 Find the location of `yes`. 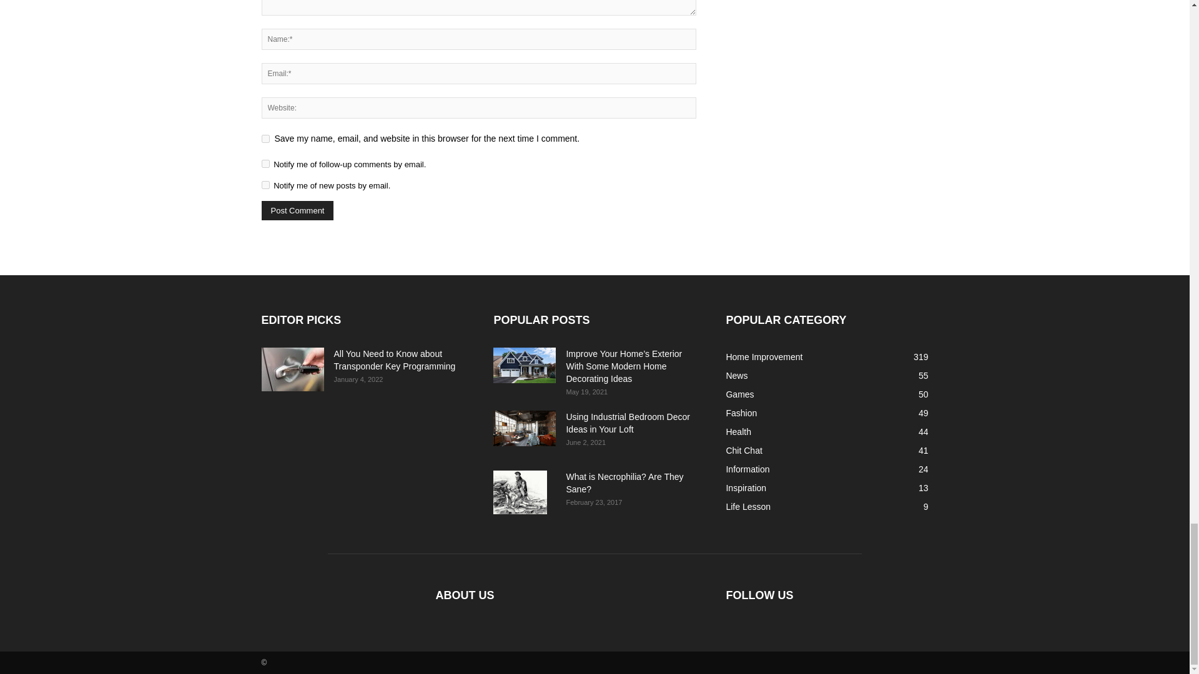

yes is located at coordinates (265, 139).